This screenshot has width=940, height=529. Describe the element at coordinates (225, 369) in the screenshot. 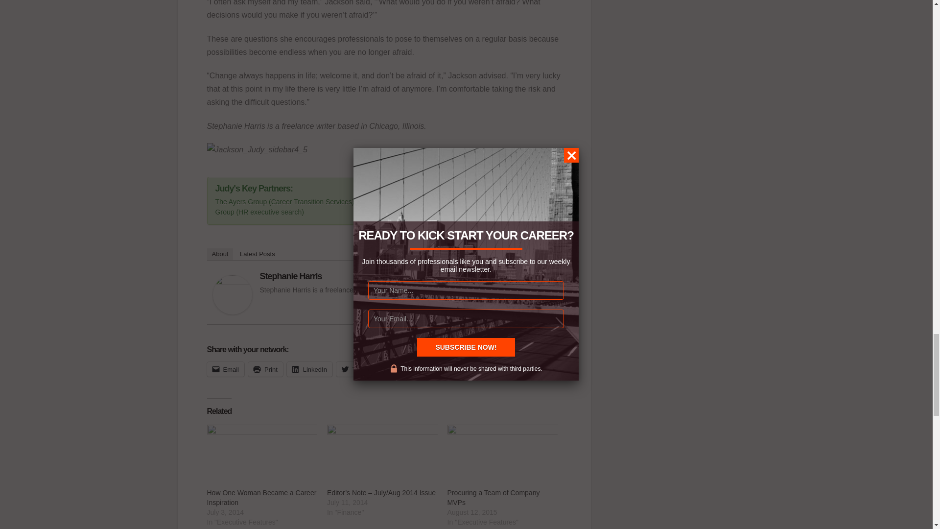

I see `Click to email a link to a friend` at that location.